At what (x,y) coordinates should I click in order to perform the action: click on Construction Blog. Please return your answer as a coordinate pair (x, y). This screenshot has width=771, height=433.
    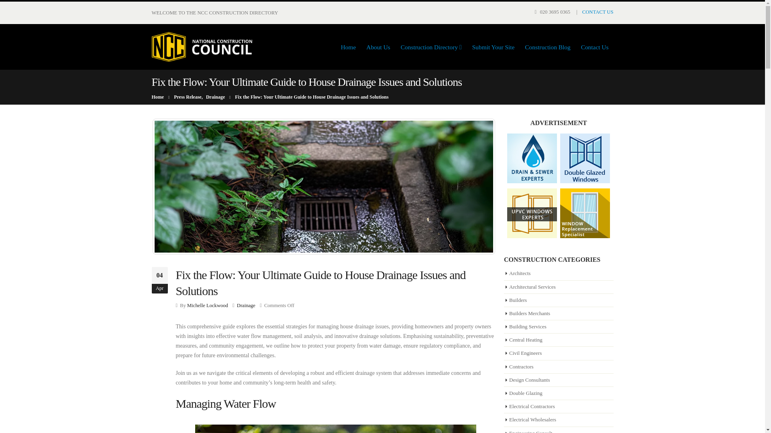
    Looking at the image, I should click on (547, 47).